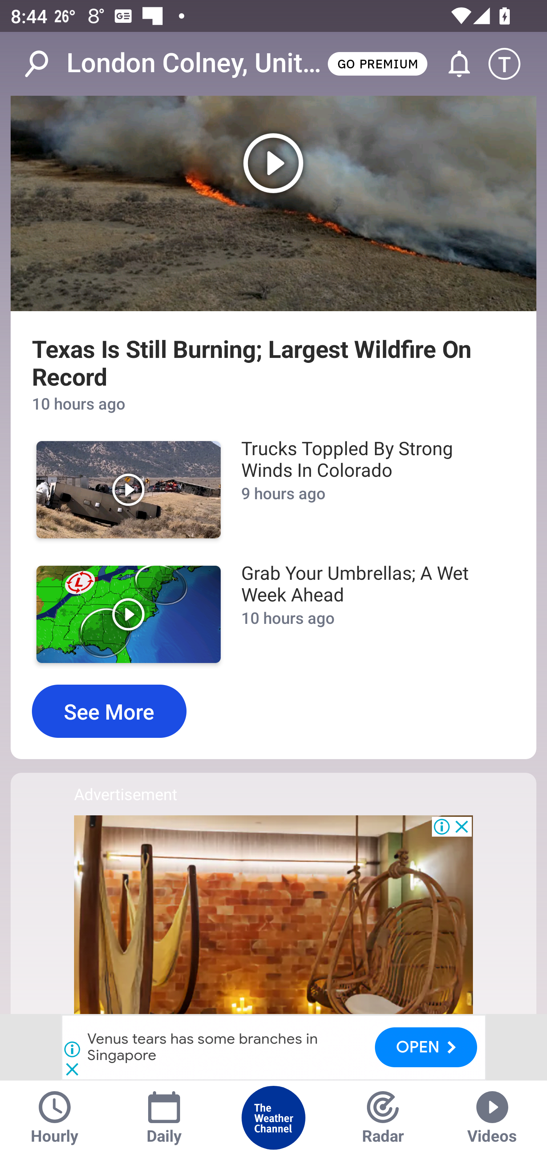  Describe the element at coordinates (109, 711) in the screenshot. I see `See More` at that location.